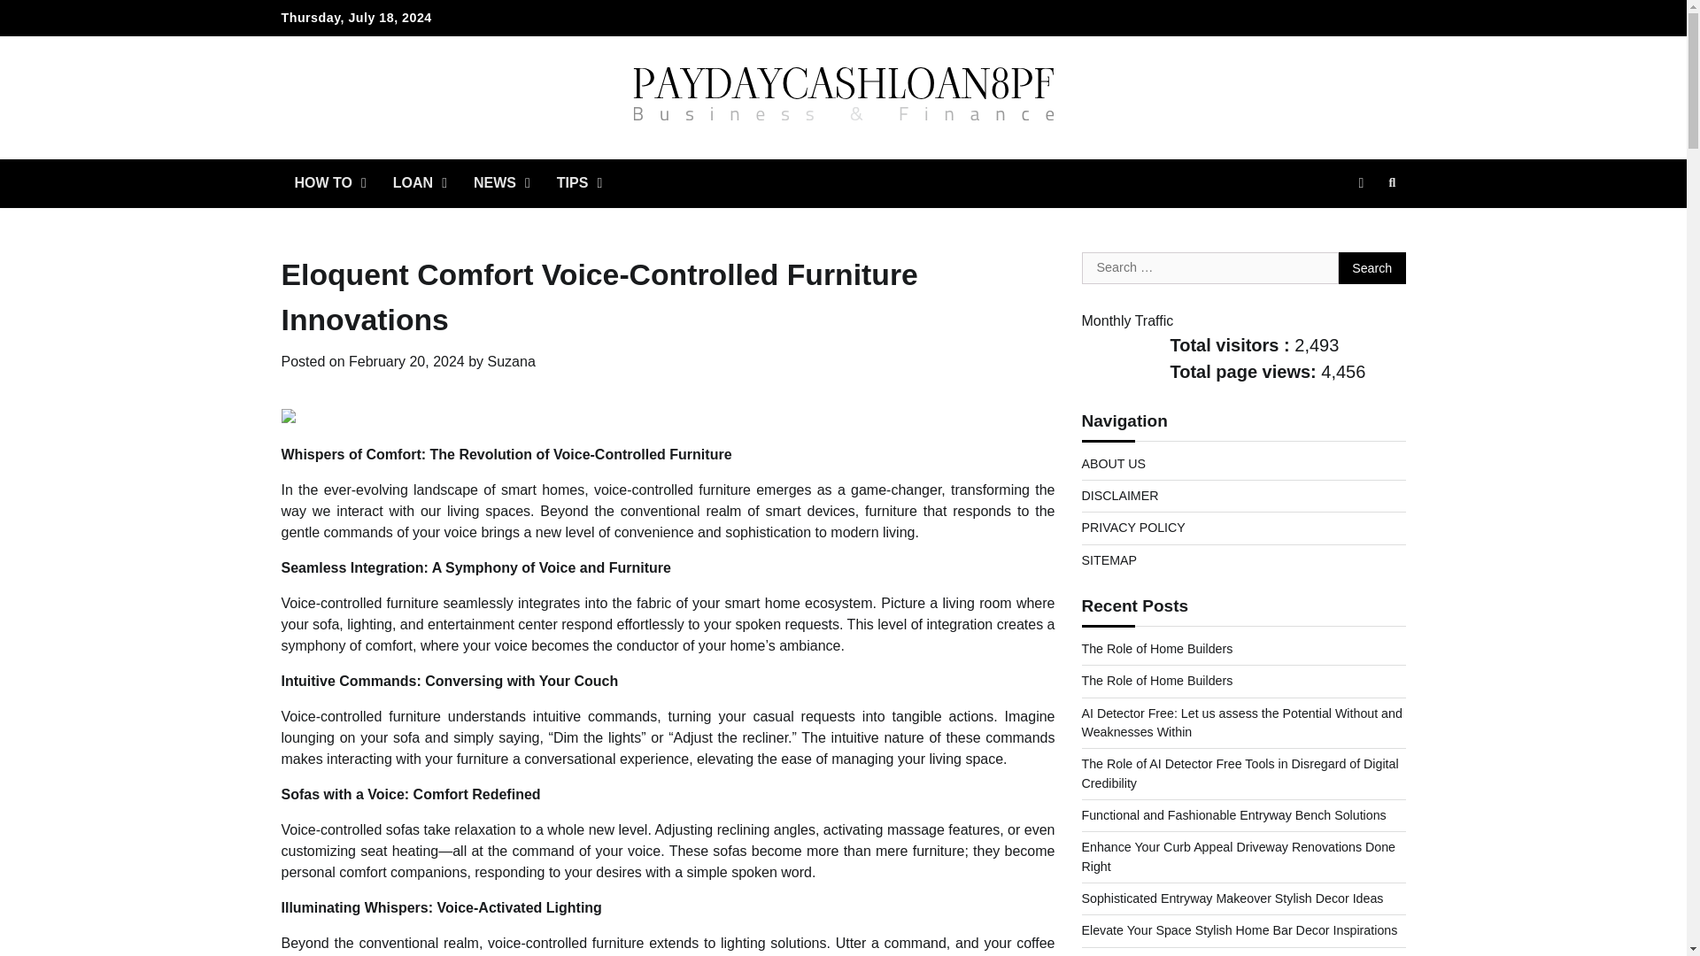 Image resolution: width=1700 pixels, height=956 pixels. Describe the element at coordinates (330, 183) in the screenshot. I see `HOW TO` at that location.